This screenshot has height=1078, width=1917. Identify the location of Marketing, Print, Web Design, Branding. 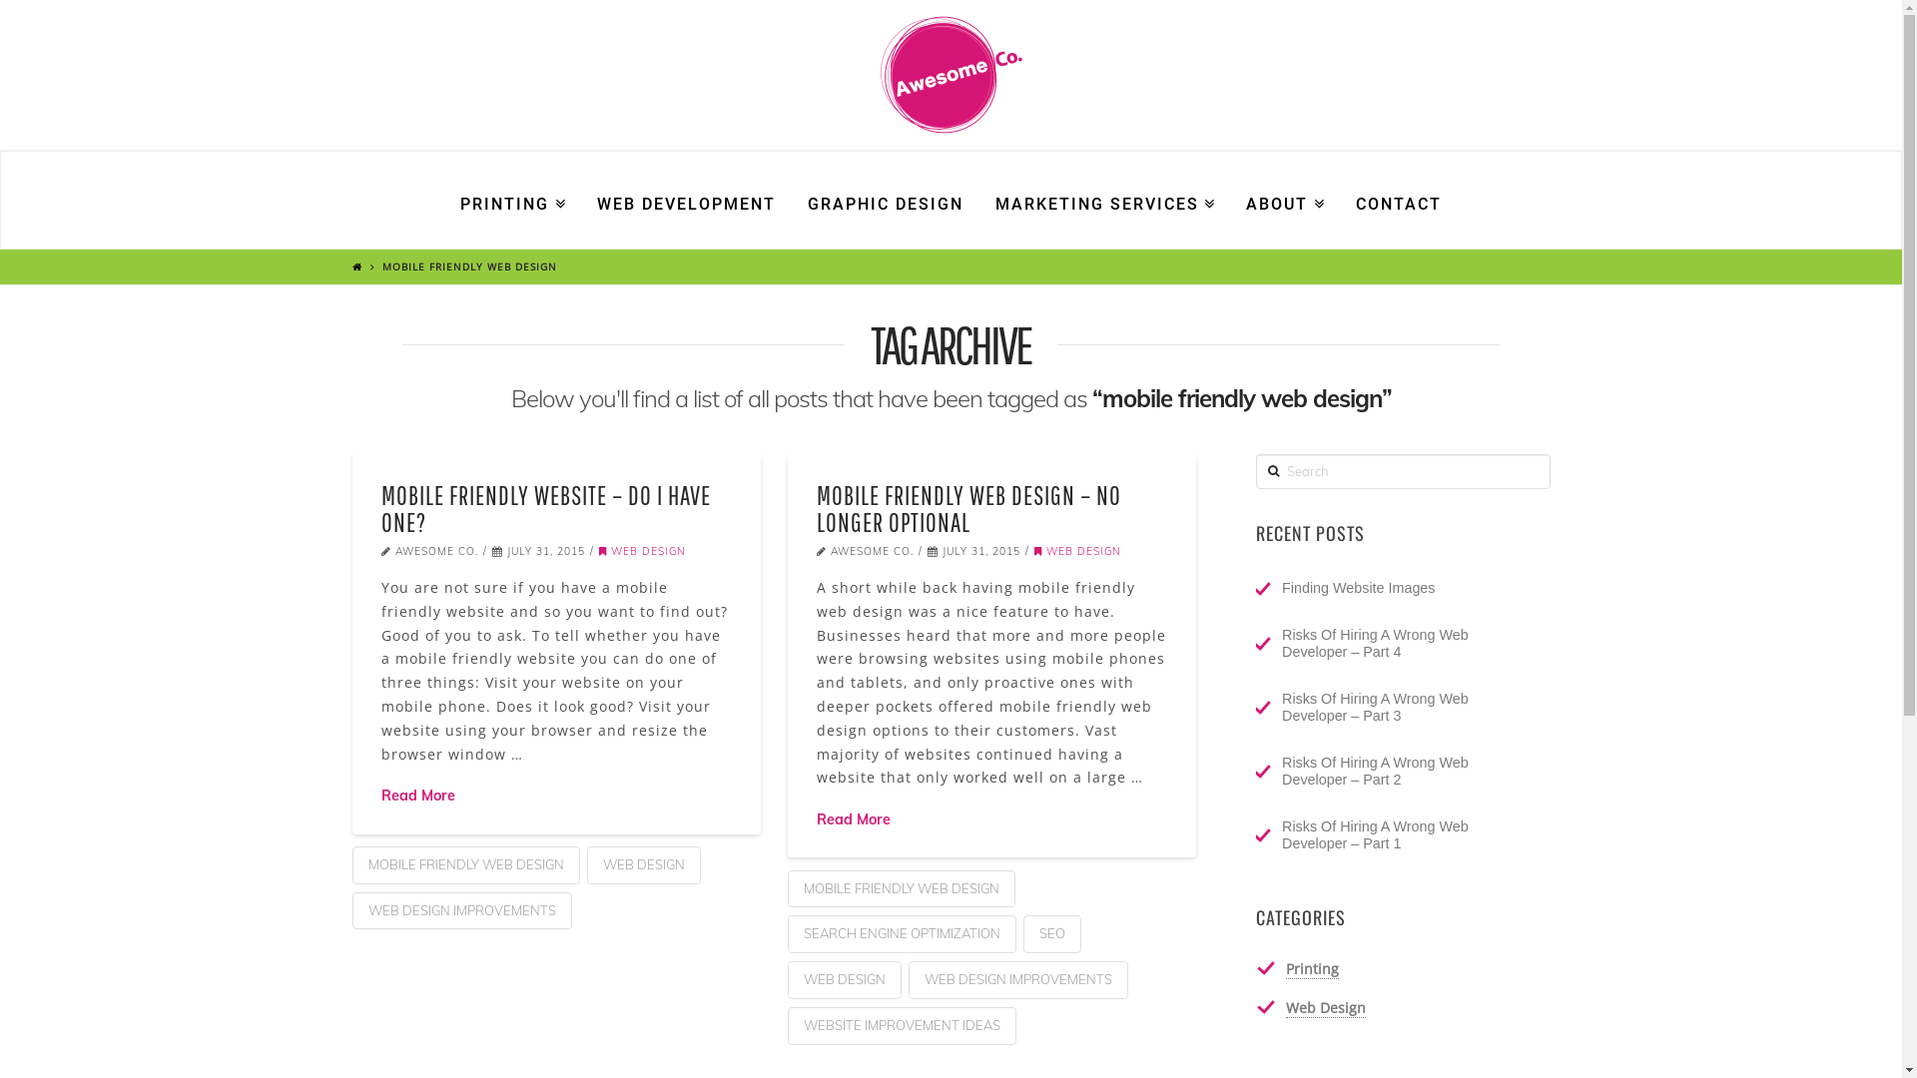
(952, 75).